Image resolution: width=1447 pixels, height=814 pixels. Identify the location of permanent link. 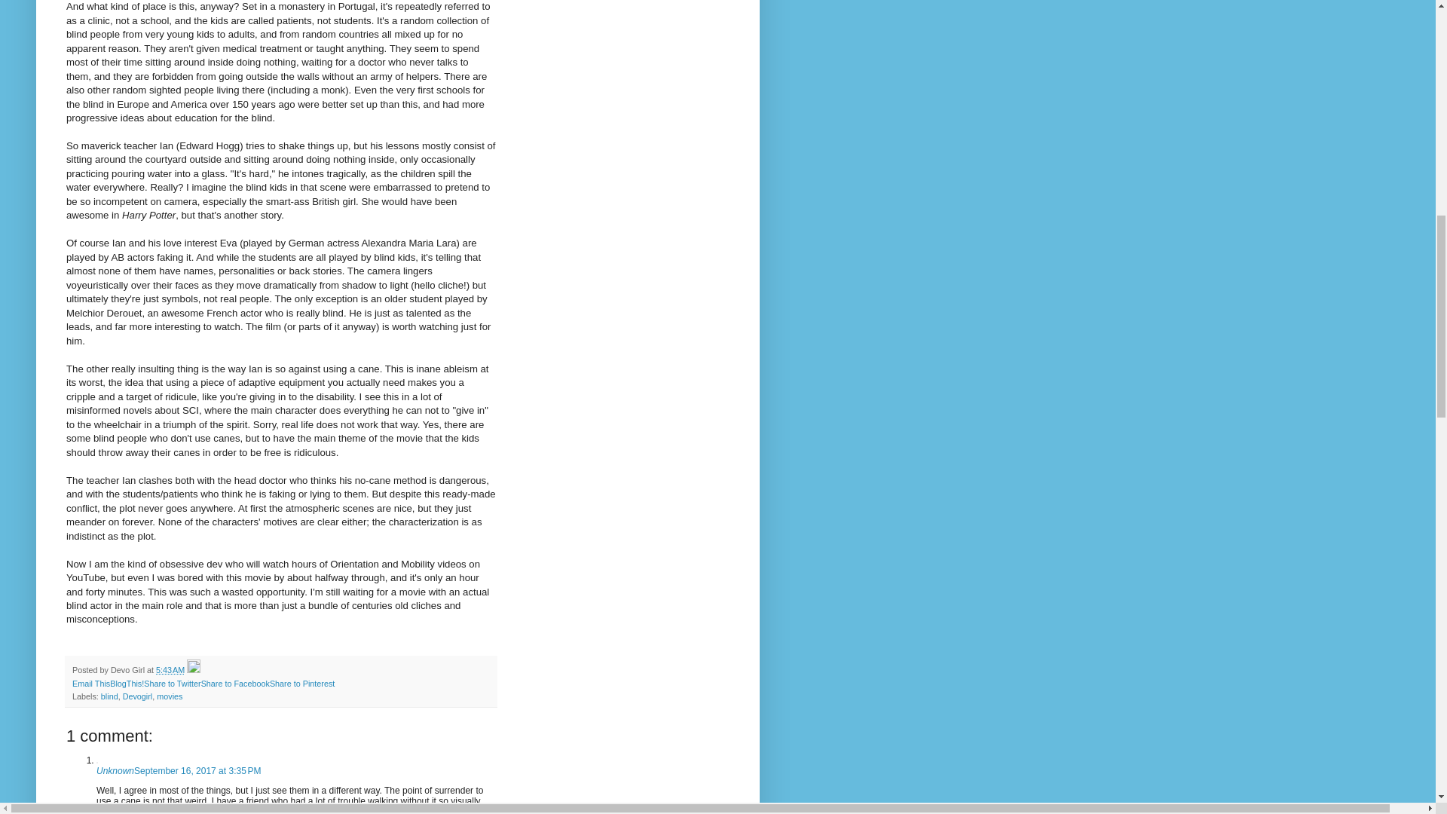
(170, 670).